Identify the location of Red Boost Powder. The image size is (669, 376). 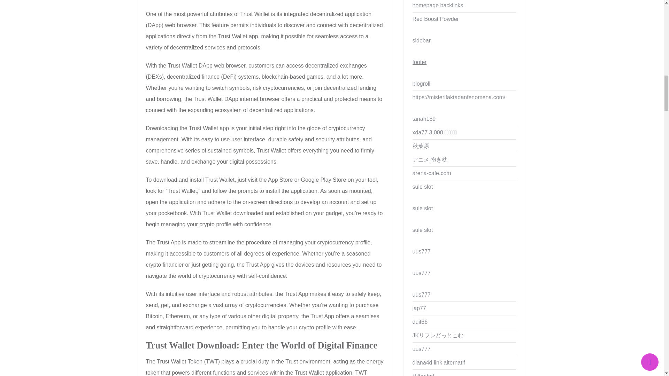
(464, 19).